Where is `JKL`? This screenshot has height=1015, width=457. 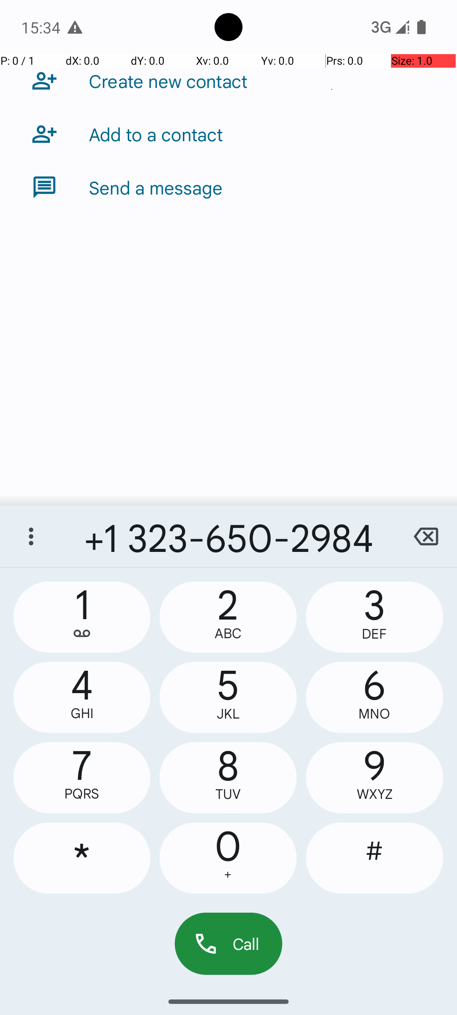 JKL is located at coordinates (228, 714).